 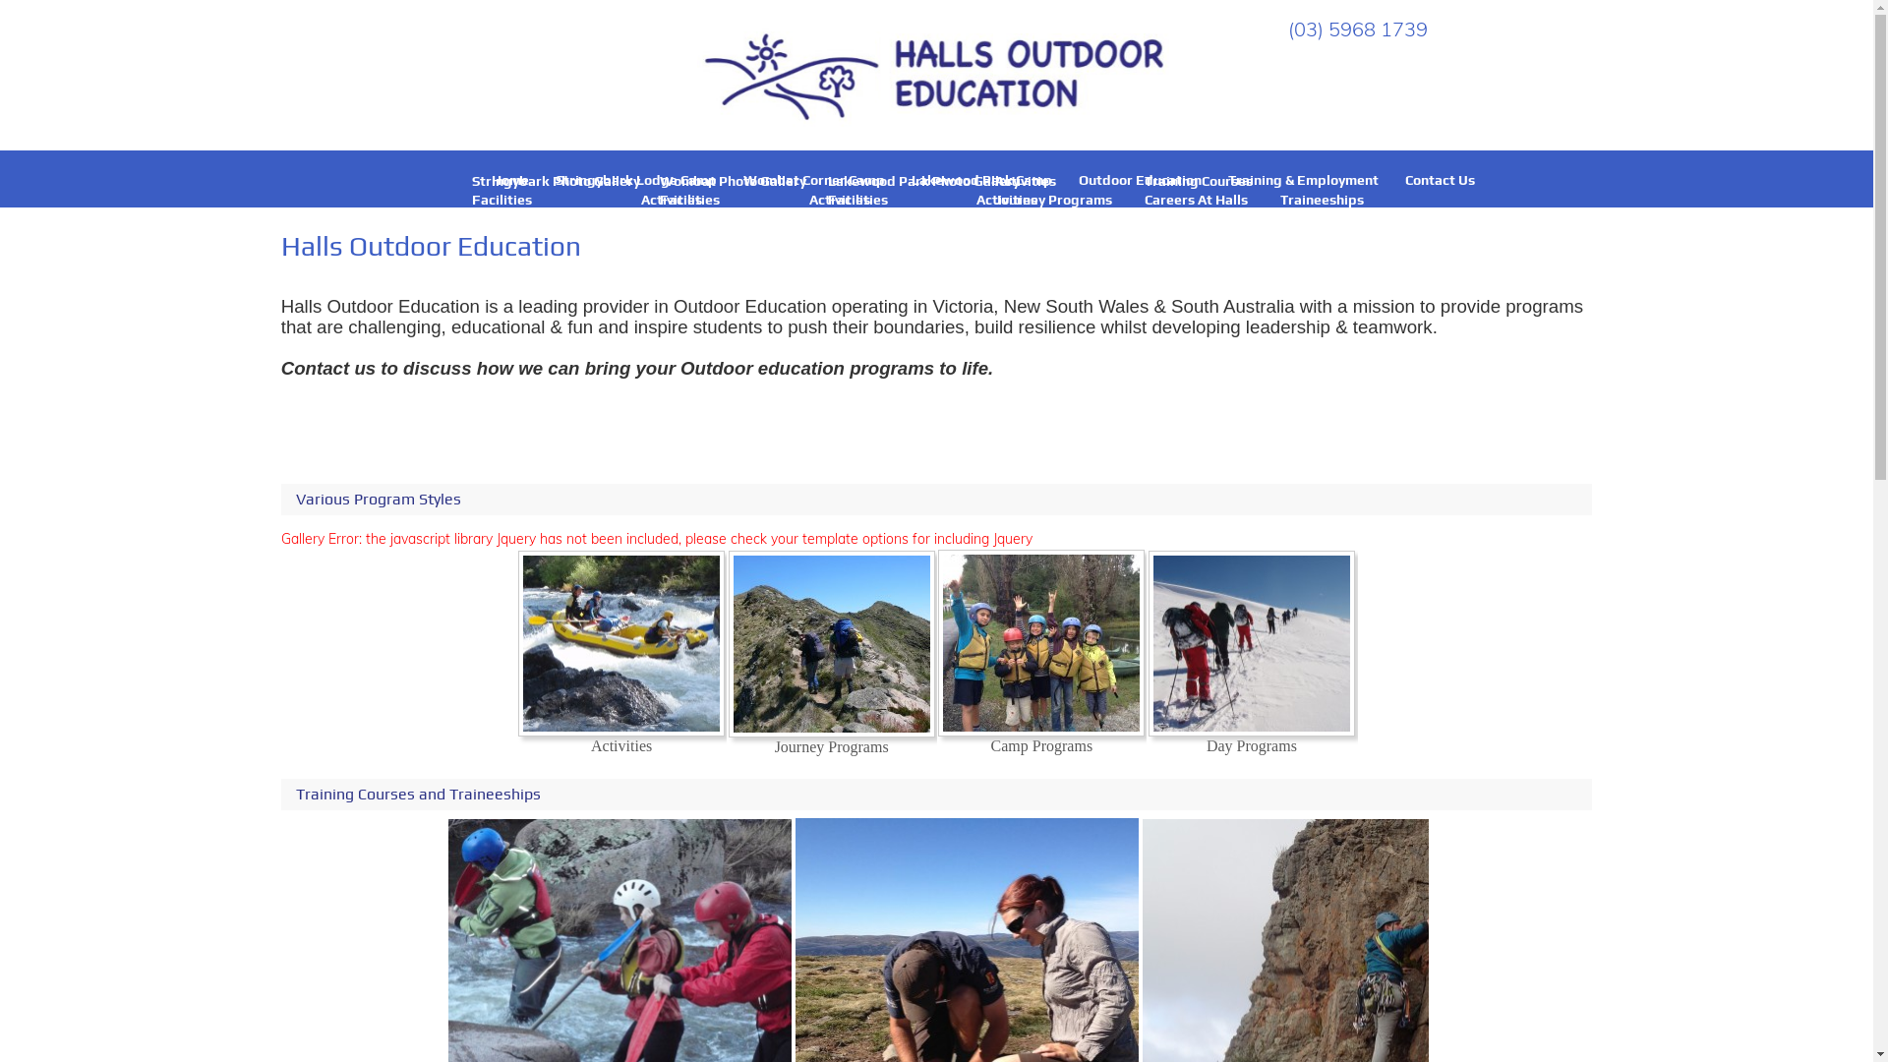 I want to click on Lakewood Park Photo Gallery, so click(x=924, y=181).